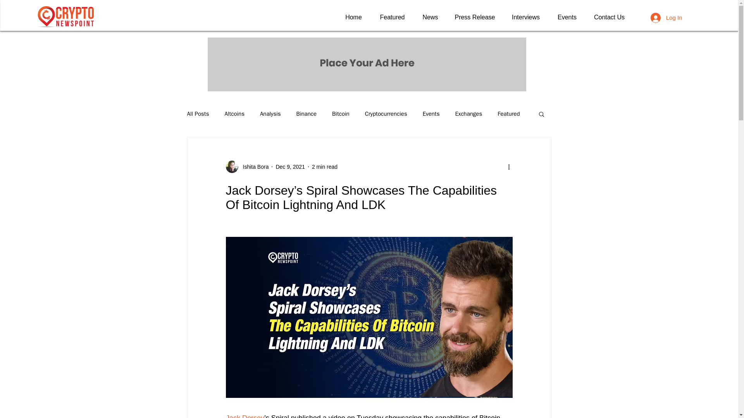  Describe the element at coordinates (234, 114) in the screenshot. I see `Altcoins` at that location.